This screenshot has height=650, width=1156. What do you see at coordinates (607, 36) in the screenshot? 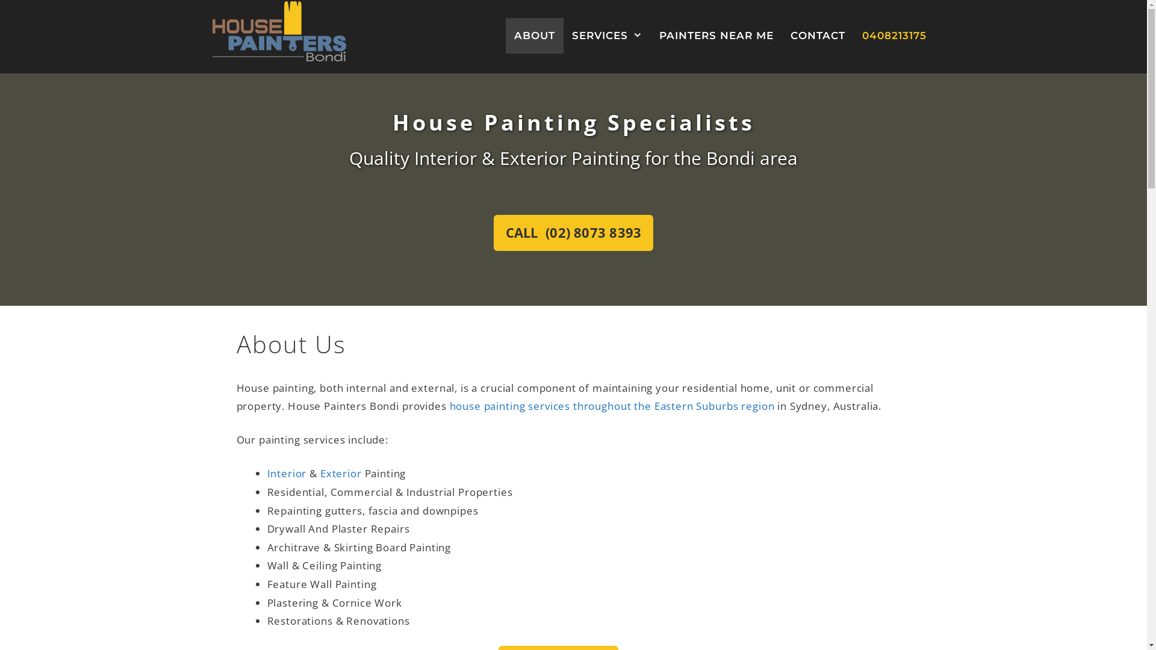
I see `SERVICES` at bounding box center [607, 36].